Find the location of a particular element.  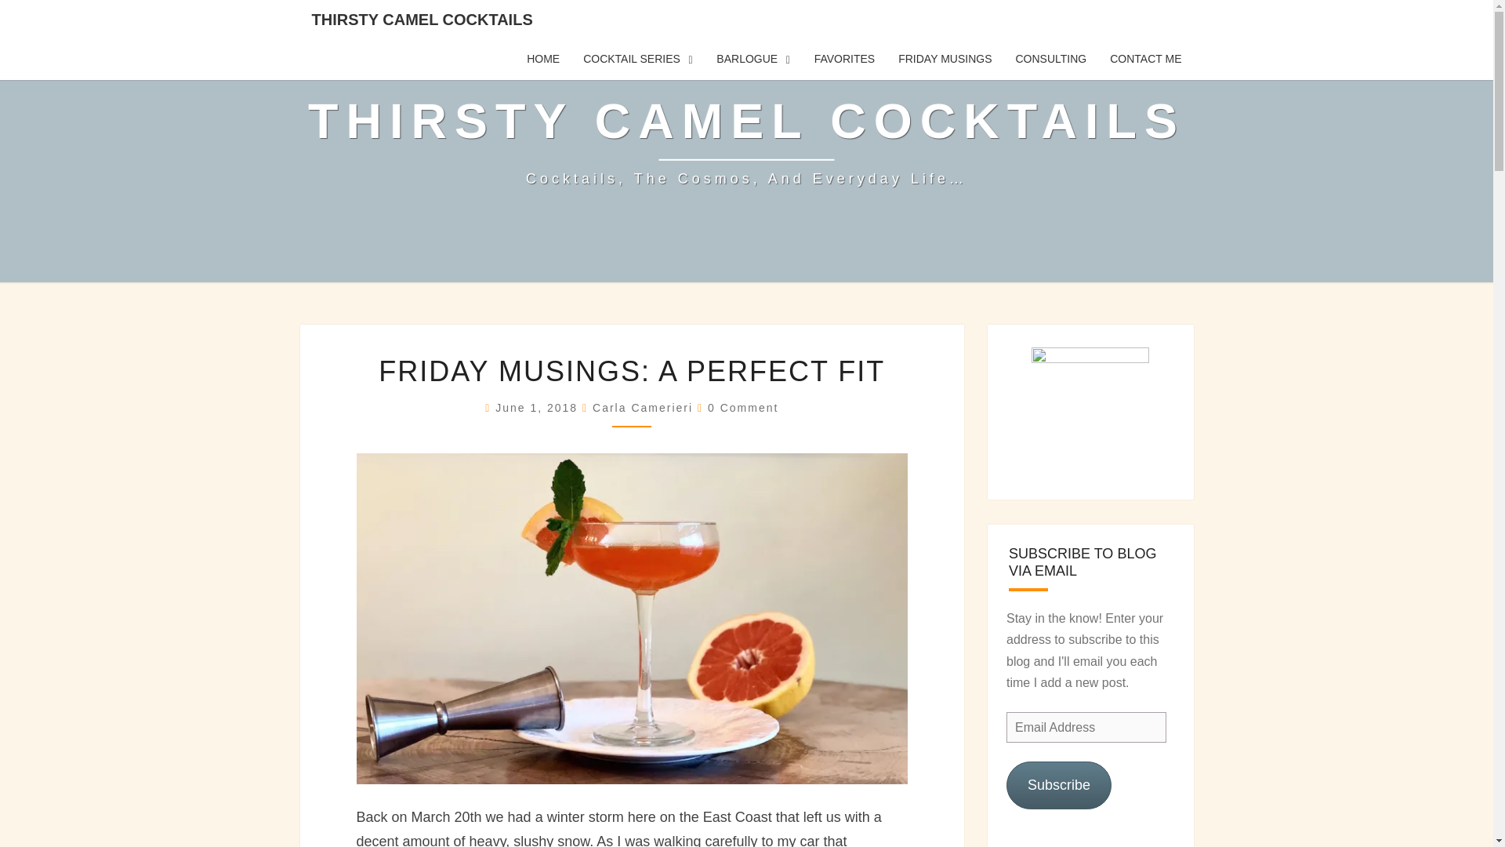

View all posts by Carla Camerieri is located at coordinates (643, 408).